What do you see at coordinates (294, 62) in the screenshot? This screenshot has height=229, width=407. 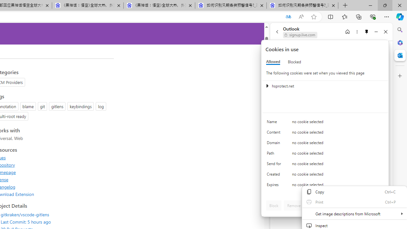 I see `Blocked` at bounding box center [294, 62].